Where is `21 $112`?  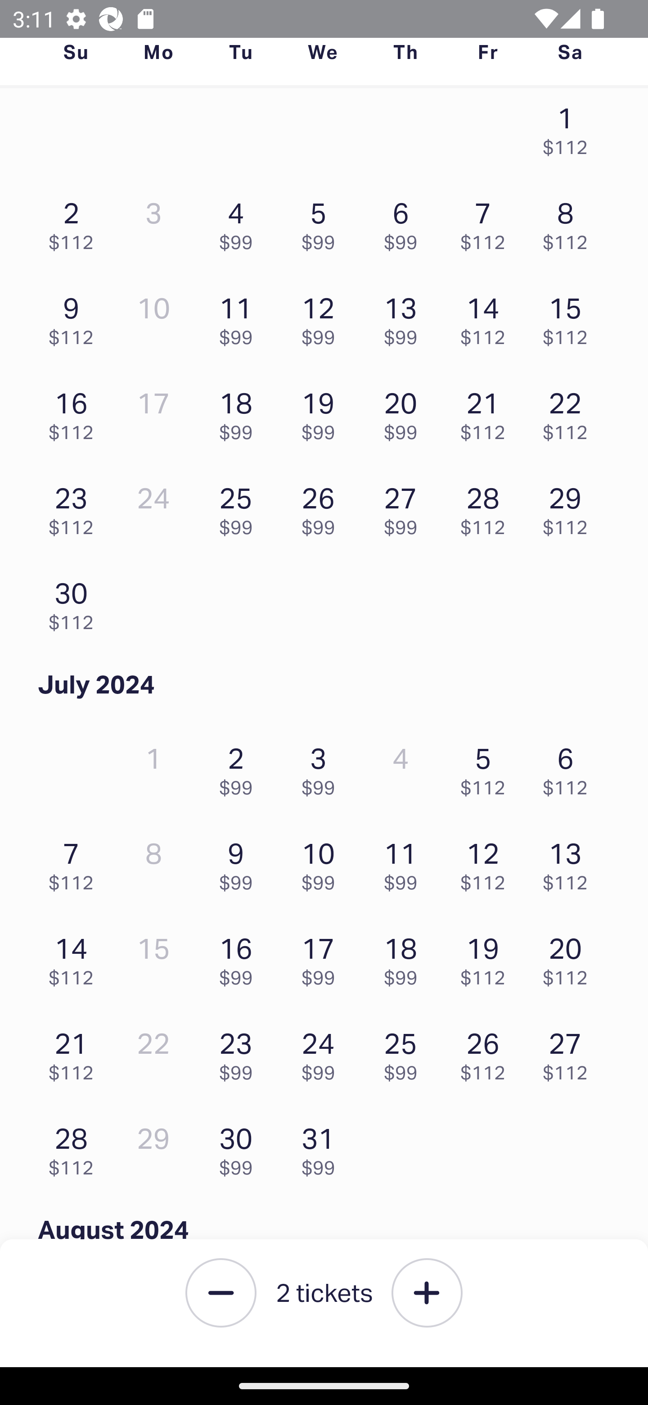
21 $112 is located at coordinates (487, 412).